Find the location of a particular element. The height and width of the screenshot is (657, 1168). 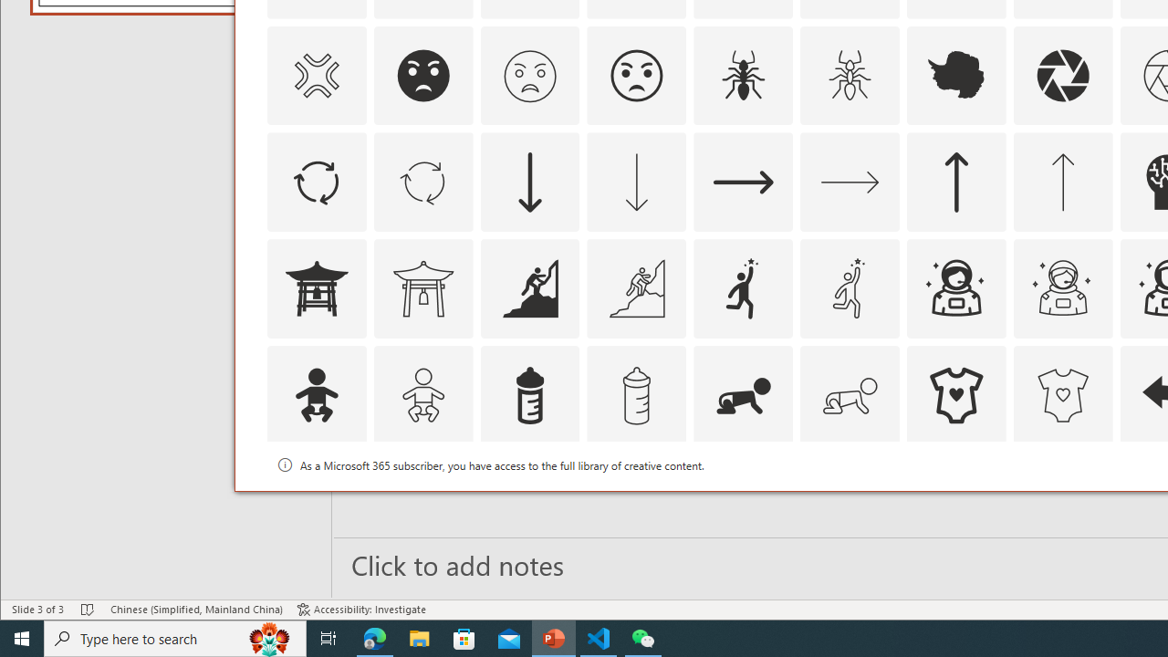

AutomationID: Icons_Antarctica is located at coordinates (956, 75).